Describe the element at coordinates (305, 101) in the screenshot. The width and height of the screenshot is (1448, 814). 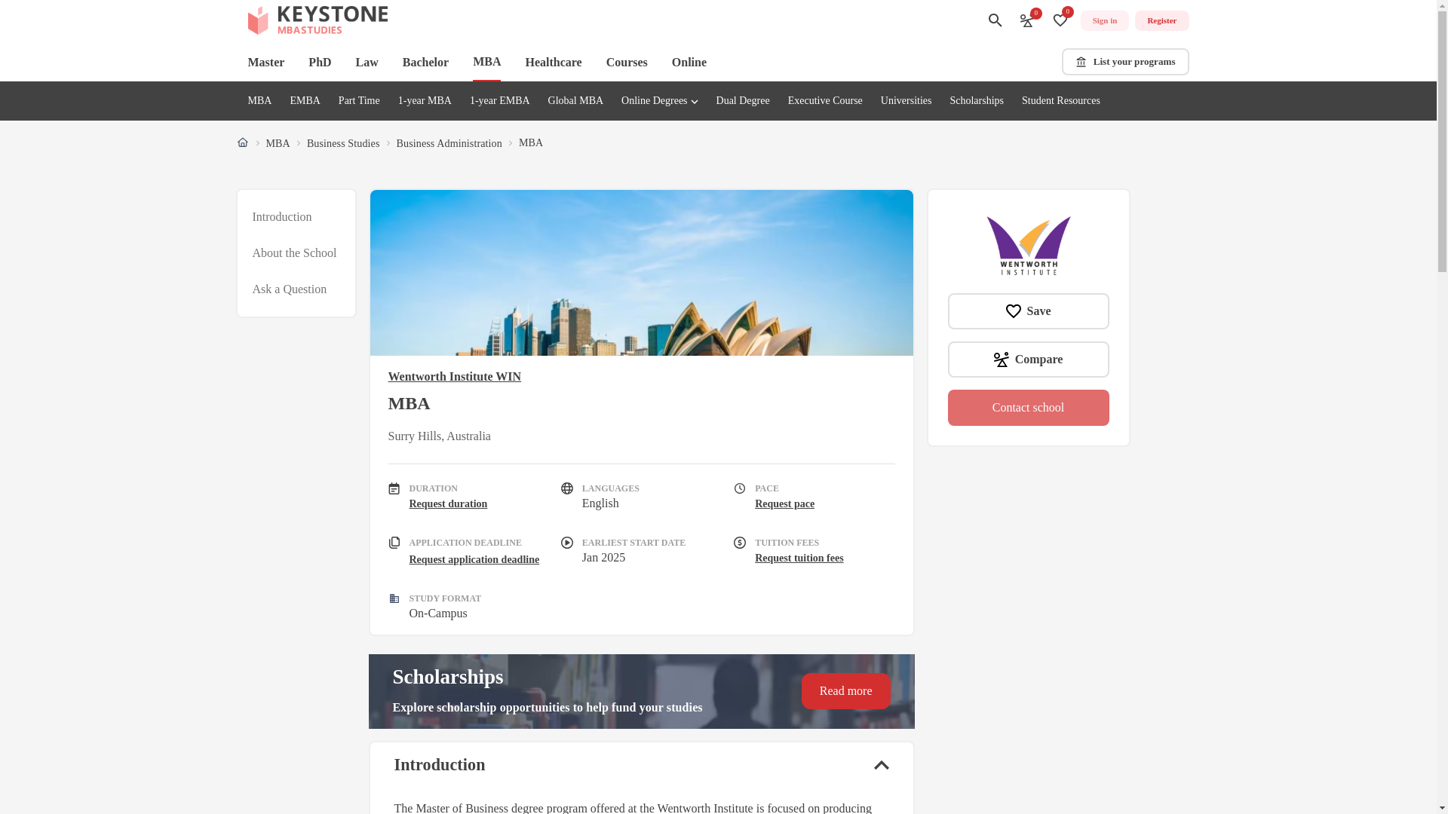
I see `Universities` at that location.